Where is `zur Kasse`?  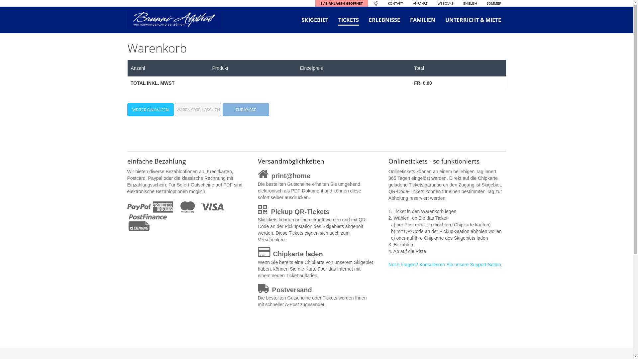 zur Kasse is located at coordinates (246, 110).